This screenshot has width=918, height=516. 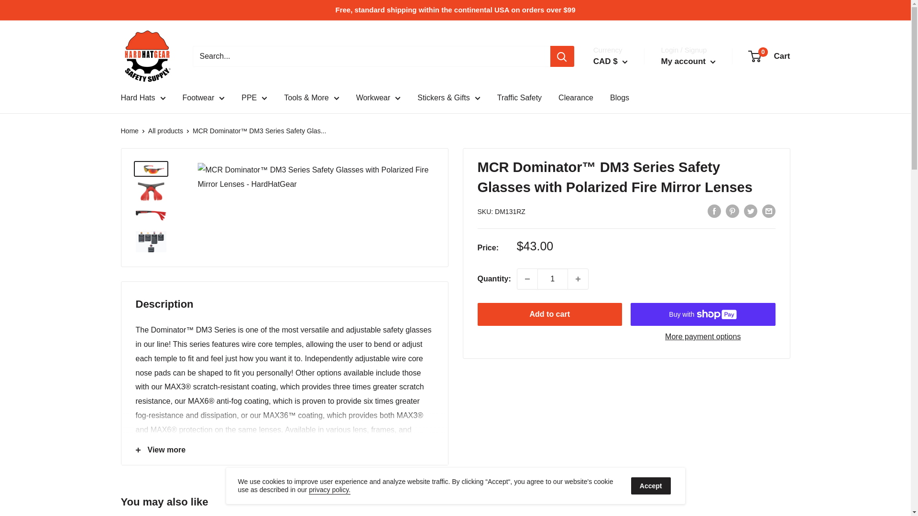 I want to click on HardHatGear Private Policy, so click(x=329, y=489).